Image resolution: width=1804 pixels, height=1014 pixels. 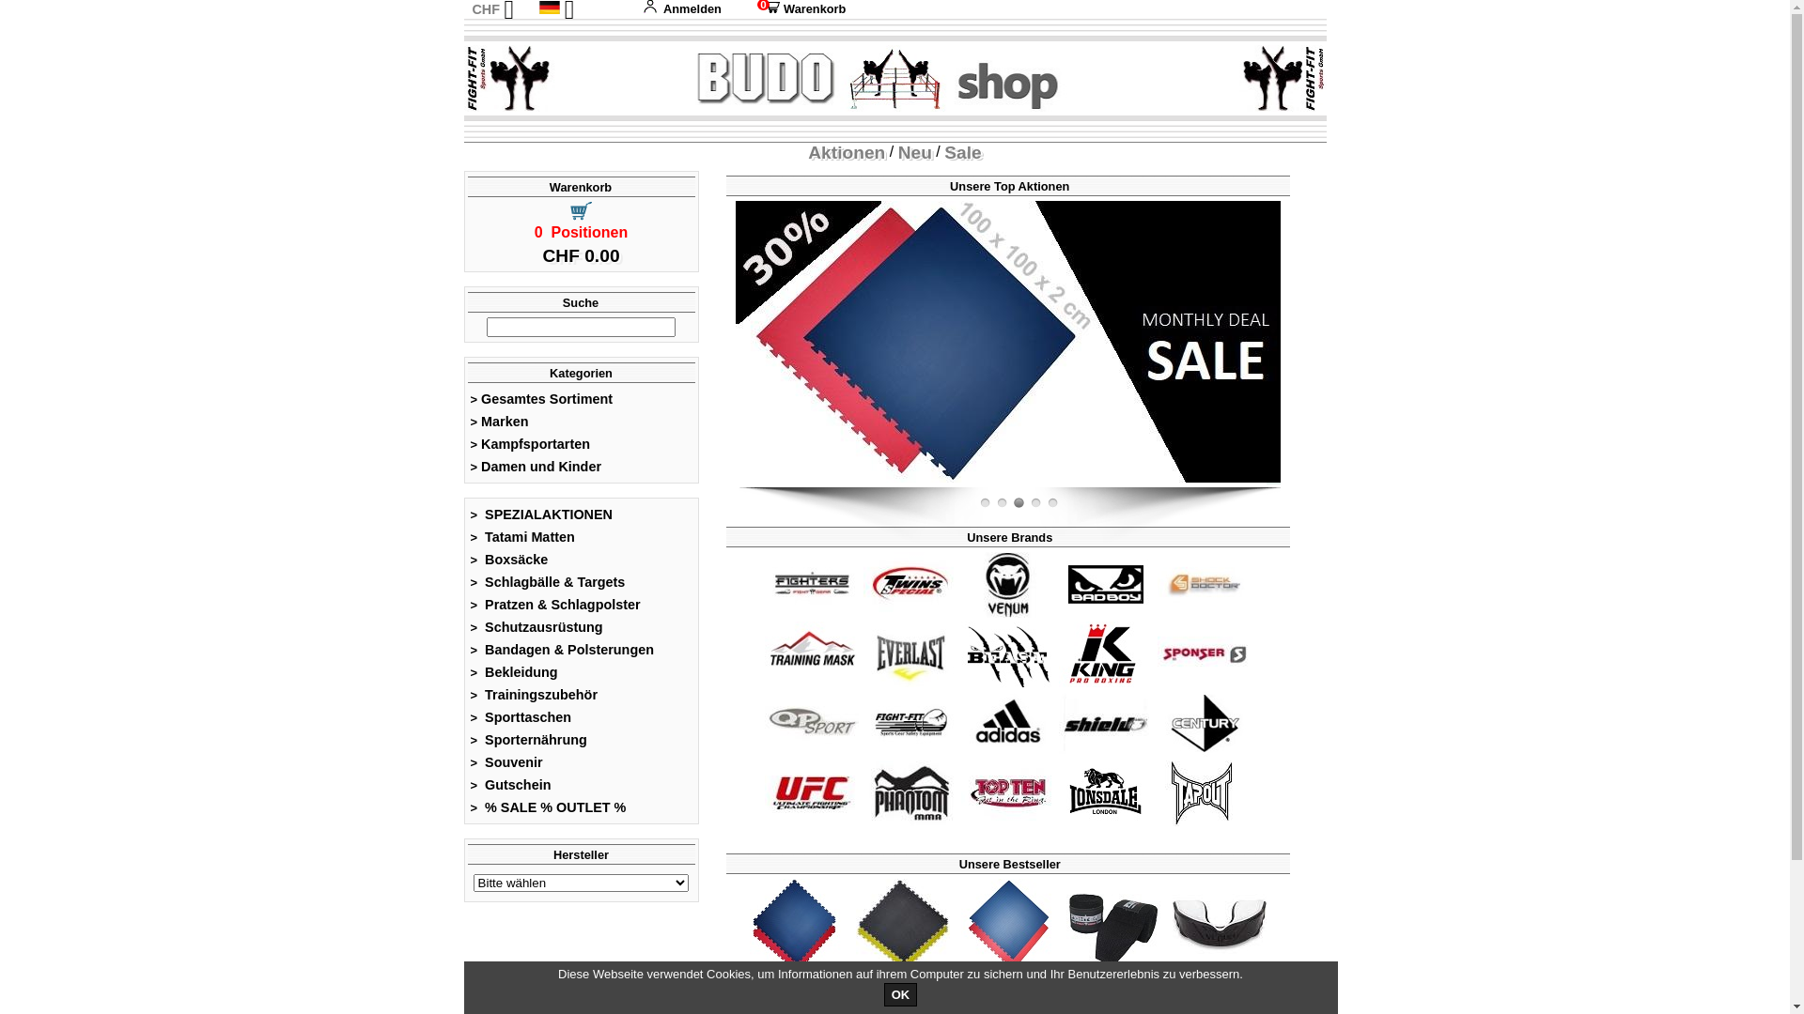 I want to click on Venum - Handpratzen / Light / Weiss-Schwarz, so click(x=463, y=342).